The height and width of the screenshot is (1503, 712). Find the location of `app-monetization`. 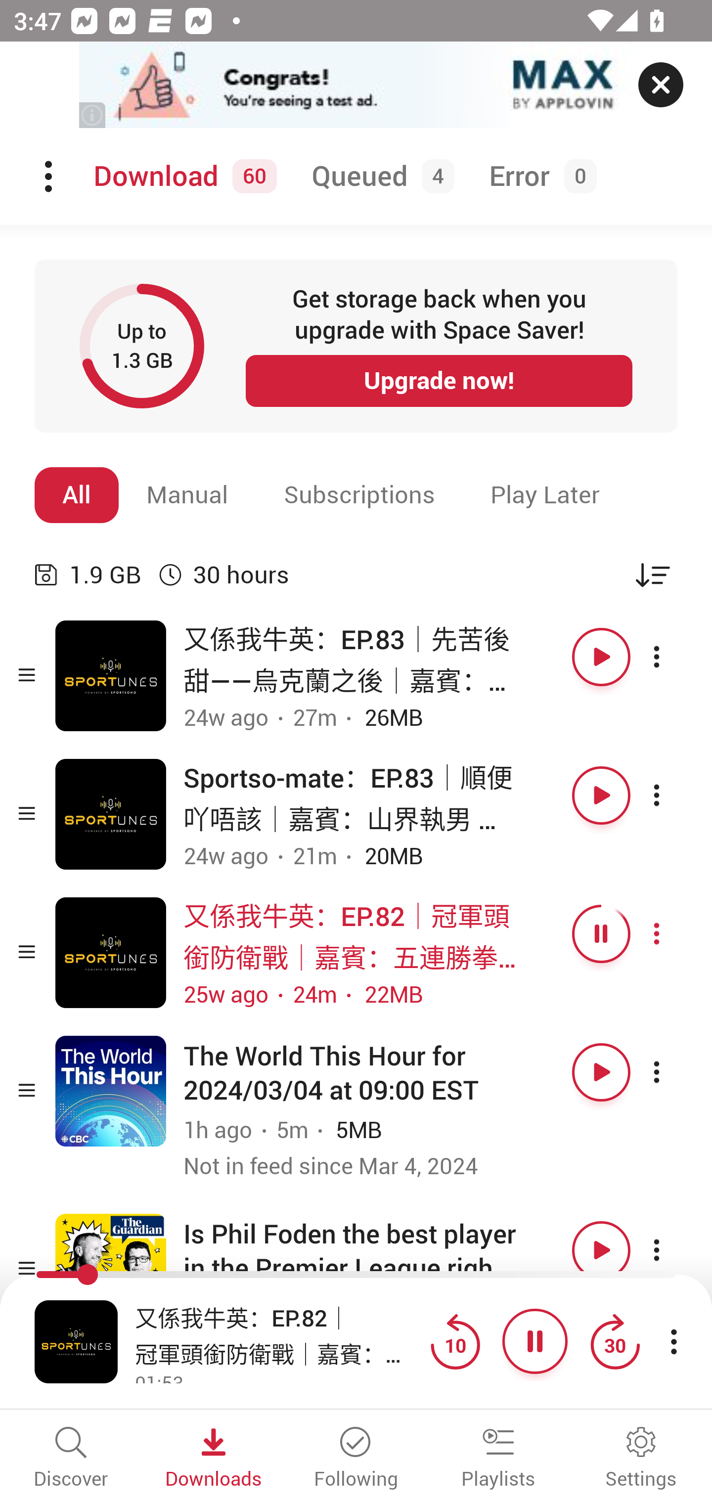

app-monetization is located at coordinates (356, 86).